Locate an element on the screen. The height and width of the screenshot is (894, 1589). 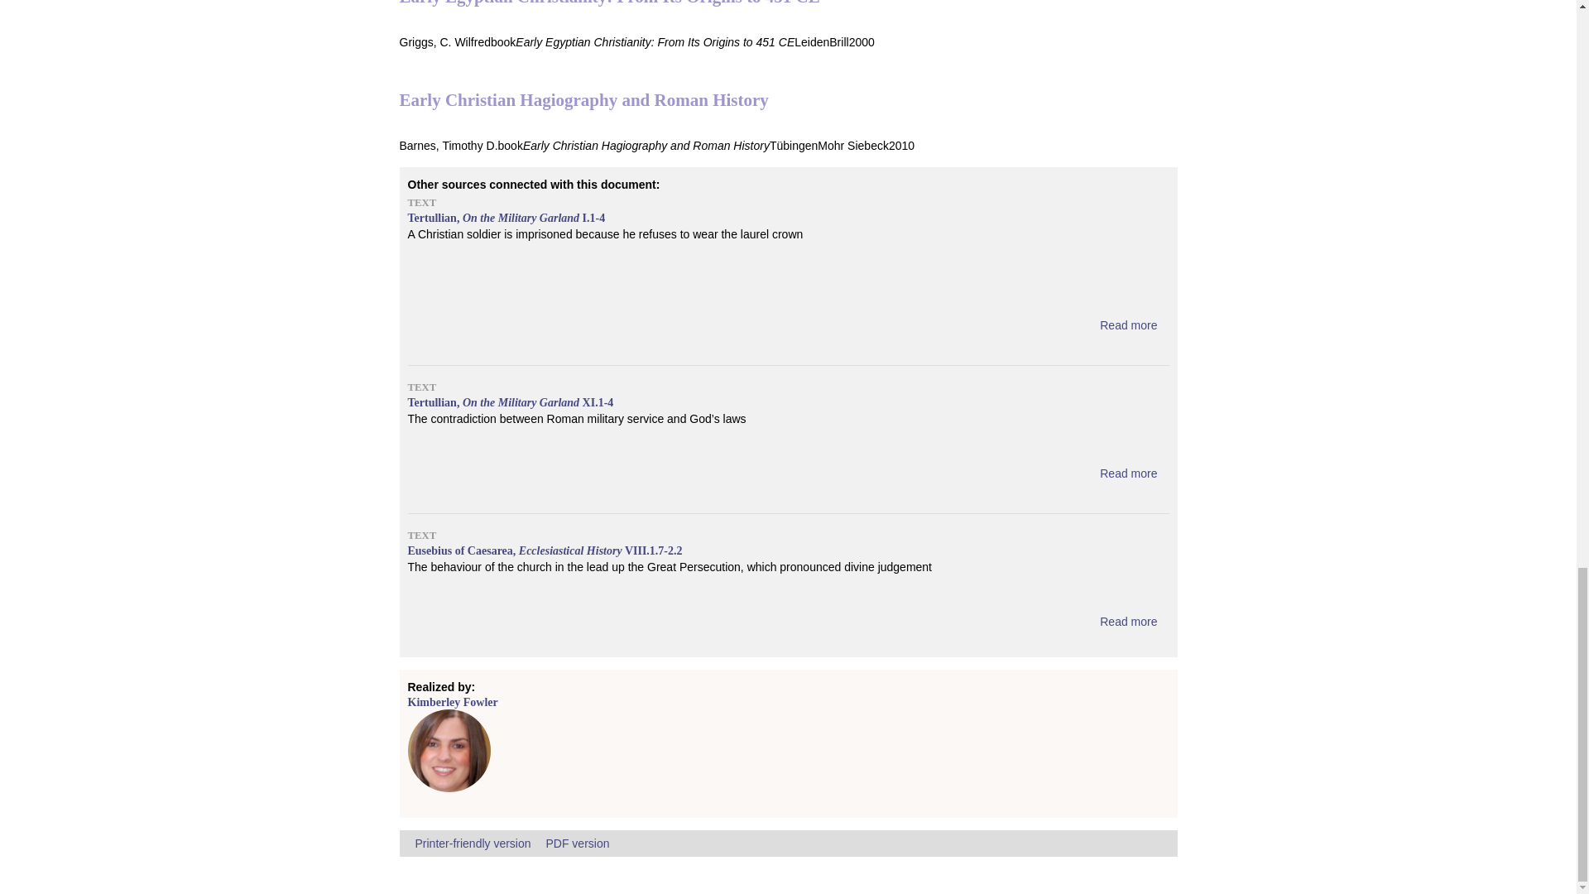
Eusebius of Caesarea, Ecclesiastical History VIII.1.7-2.2 is located at coordinates (1127, 622).